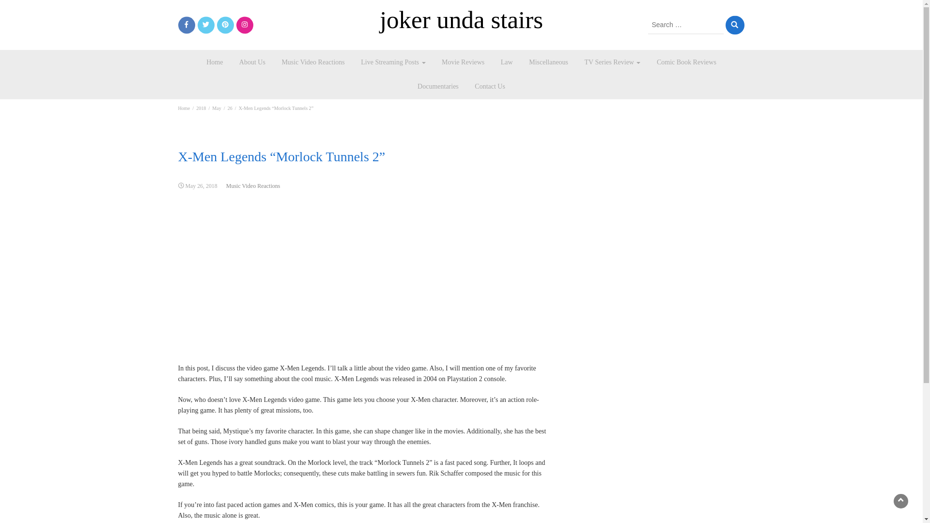 The image size is (930, 523). I want to click on Movie Reviews, so click(463, 62).